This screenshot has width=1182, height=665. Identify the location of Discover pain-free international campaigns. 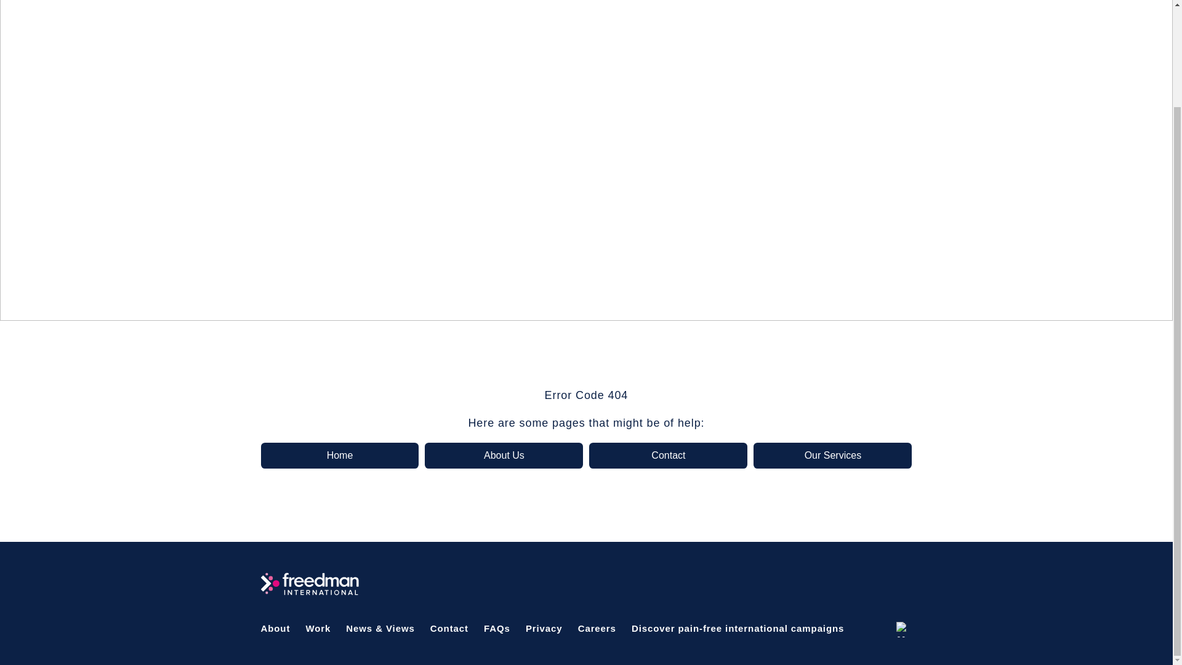
(738, 628).